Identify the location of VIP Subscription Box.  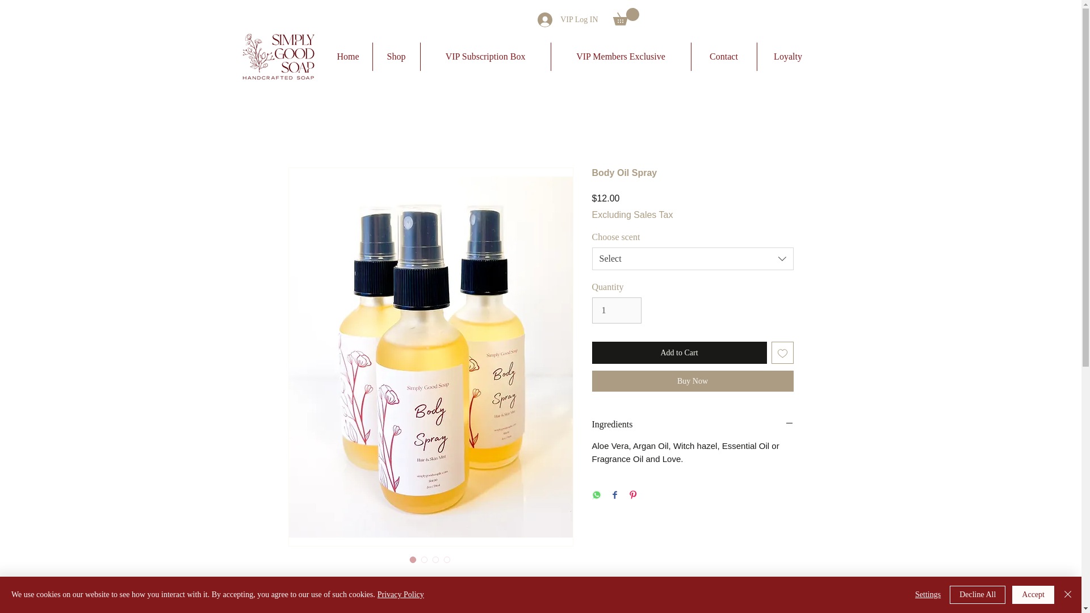
(485, 57).